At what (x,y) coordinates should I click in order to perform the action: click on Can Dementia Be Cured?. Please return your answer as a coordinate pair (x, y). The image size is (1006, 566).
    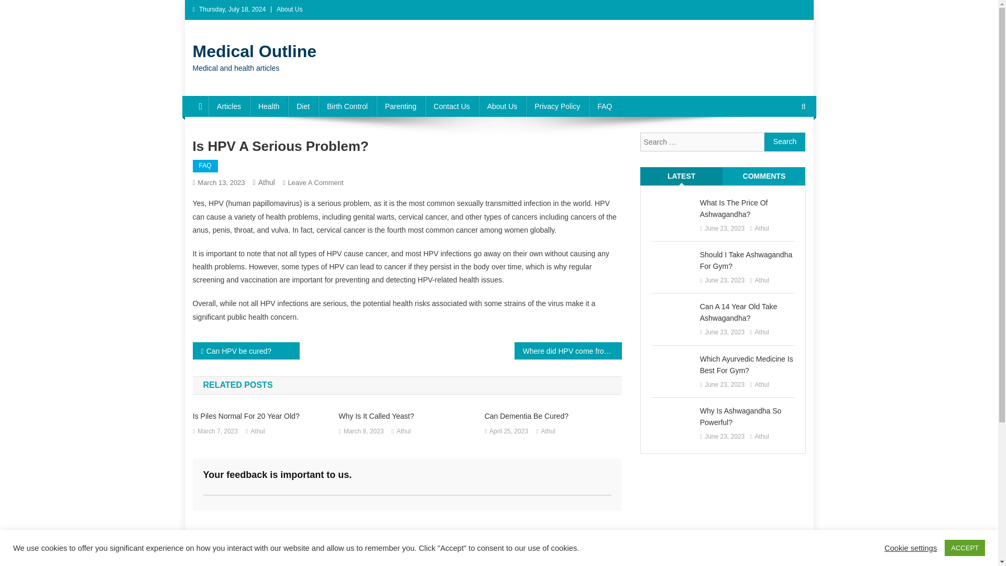
    Looking at the image, I should click on (553, 416).